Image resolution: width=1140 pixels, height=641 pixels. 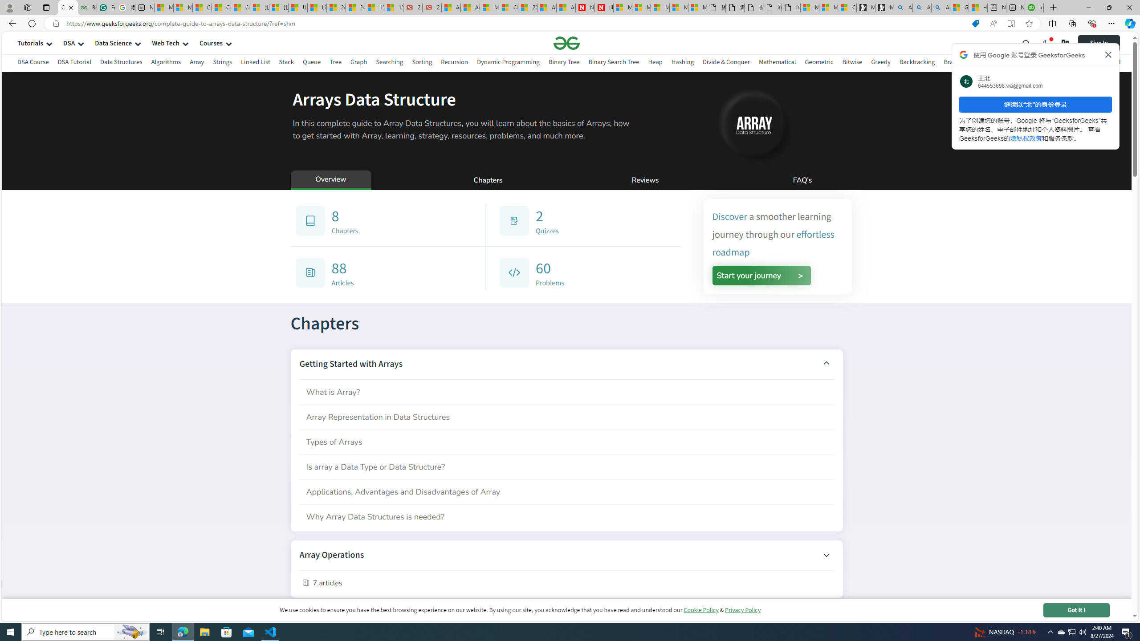 I want to click on Divide & Conquer, so click(x=726, y=63).